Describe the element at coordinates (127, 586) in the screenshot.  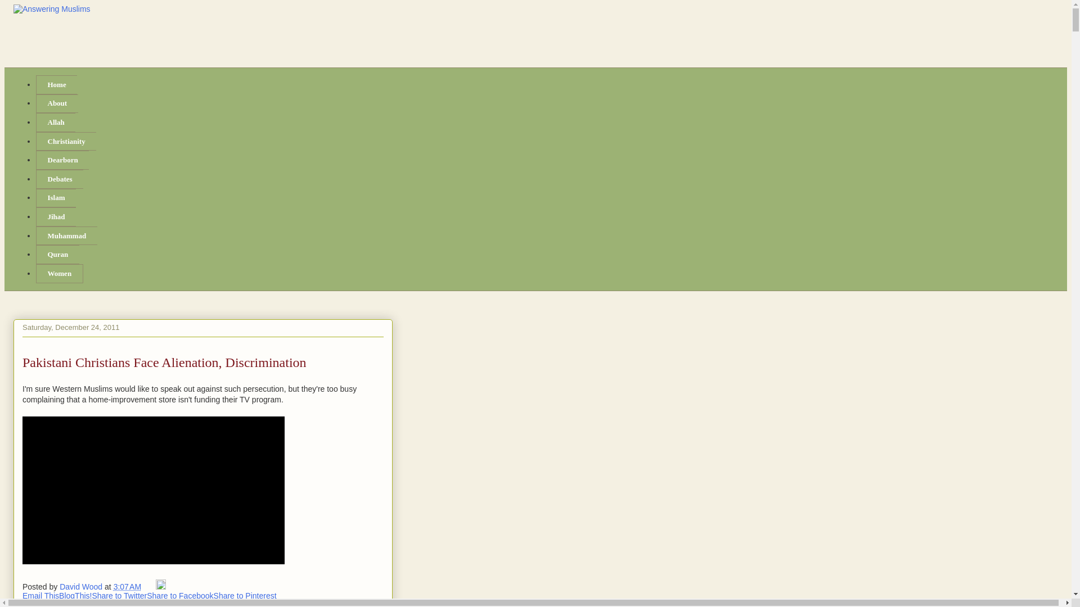
I see `permanent link` at that location.